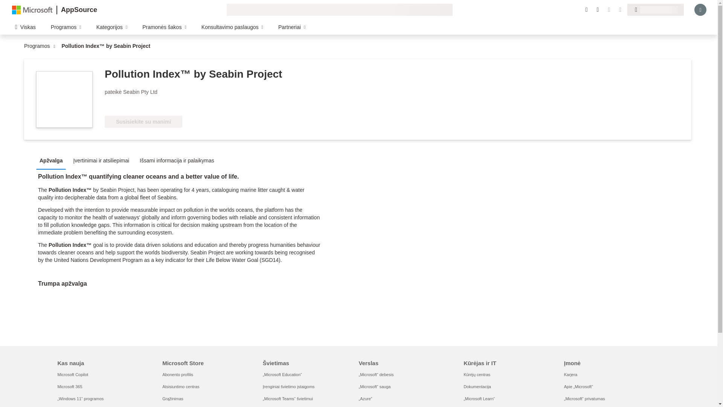  I want to click on Microsoft Copilot, so click(72, 375).